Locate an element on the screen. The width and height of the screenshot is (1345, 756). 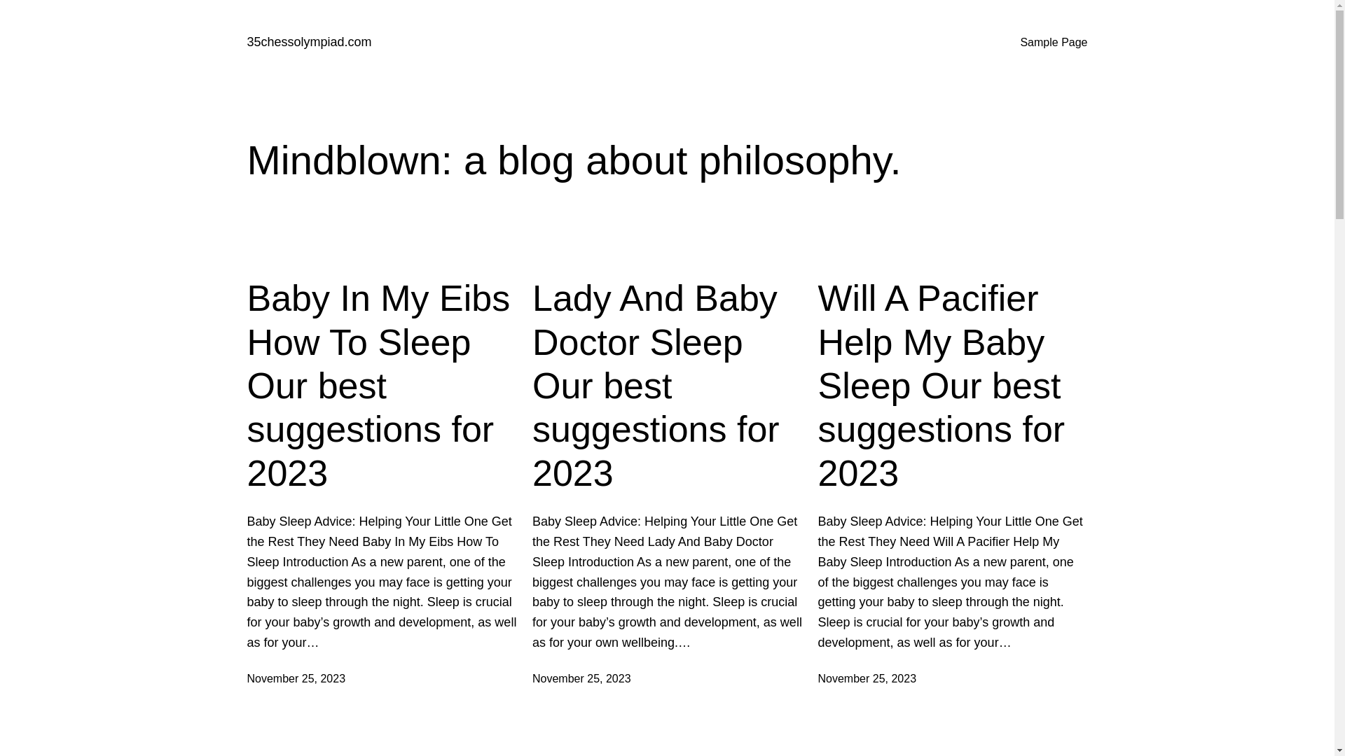
35chessolympiad.com is located at coordinates (309, 42).